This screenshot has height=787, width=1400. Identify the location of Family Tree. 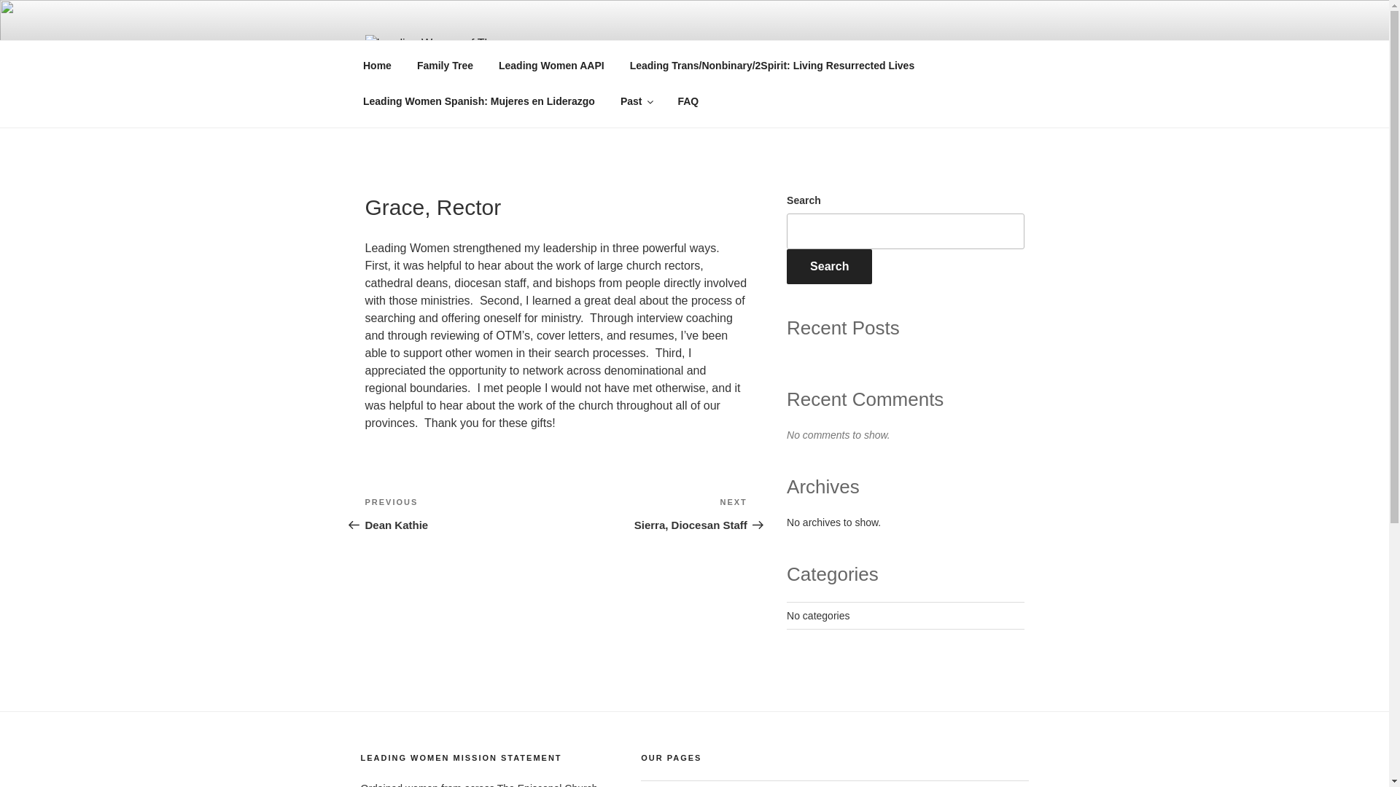
(459, 514).